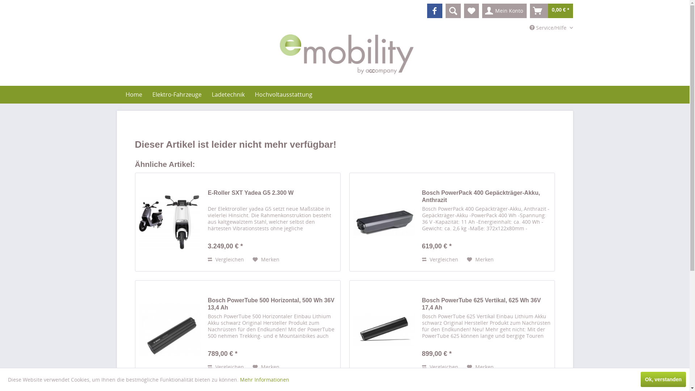  Describe the element at coordinates (440, 260) in the screenshot. I see `Vergleichen` at that location.